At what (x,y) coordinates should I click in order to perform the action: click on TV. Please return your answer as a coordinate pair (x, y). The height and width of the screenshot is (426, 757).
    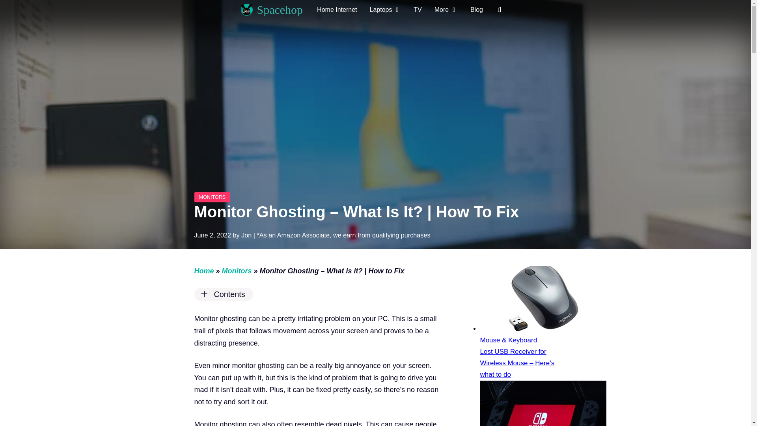
    Looking at the image, I should click on (417, 9).